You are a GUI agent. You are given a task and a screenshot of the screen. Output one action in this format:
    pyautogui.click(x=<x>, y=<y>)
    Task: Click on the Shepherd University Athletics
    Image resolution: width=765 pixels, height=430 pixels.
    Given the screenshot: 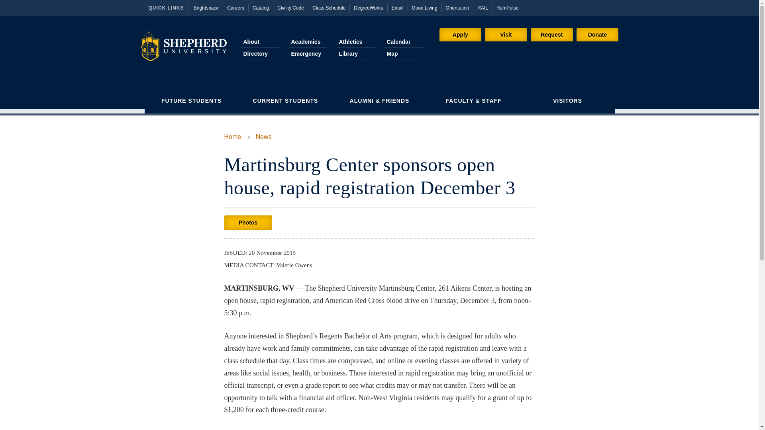 What is the action you would take?
    pyautogui.click(x=355, y=41)
    